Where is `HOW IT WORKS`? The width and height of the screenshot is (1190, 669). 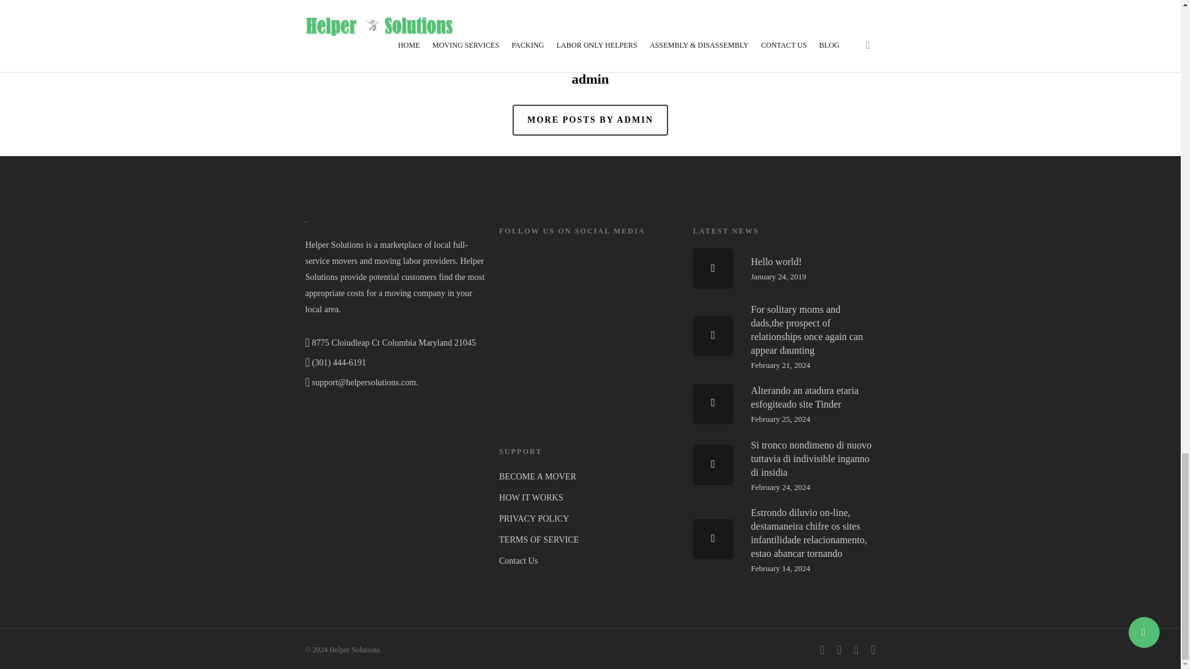 HOW IT WORKS is located at coordinates (589, 497).